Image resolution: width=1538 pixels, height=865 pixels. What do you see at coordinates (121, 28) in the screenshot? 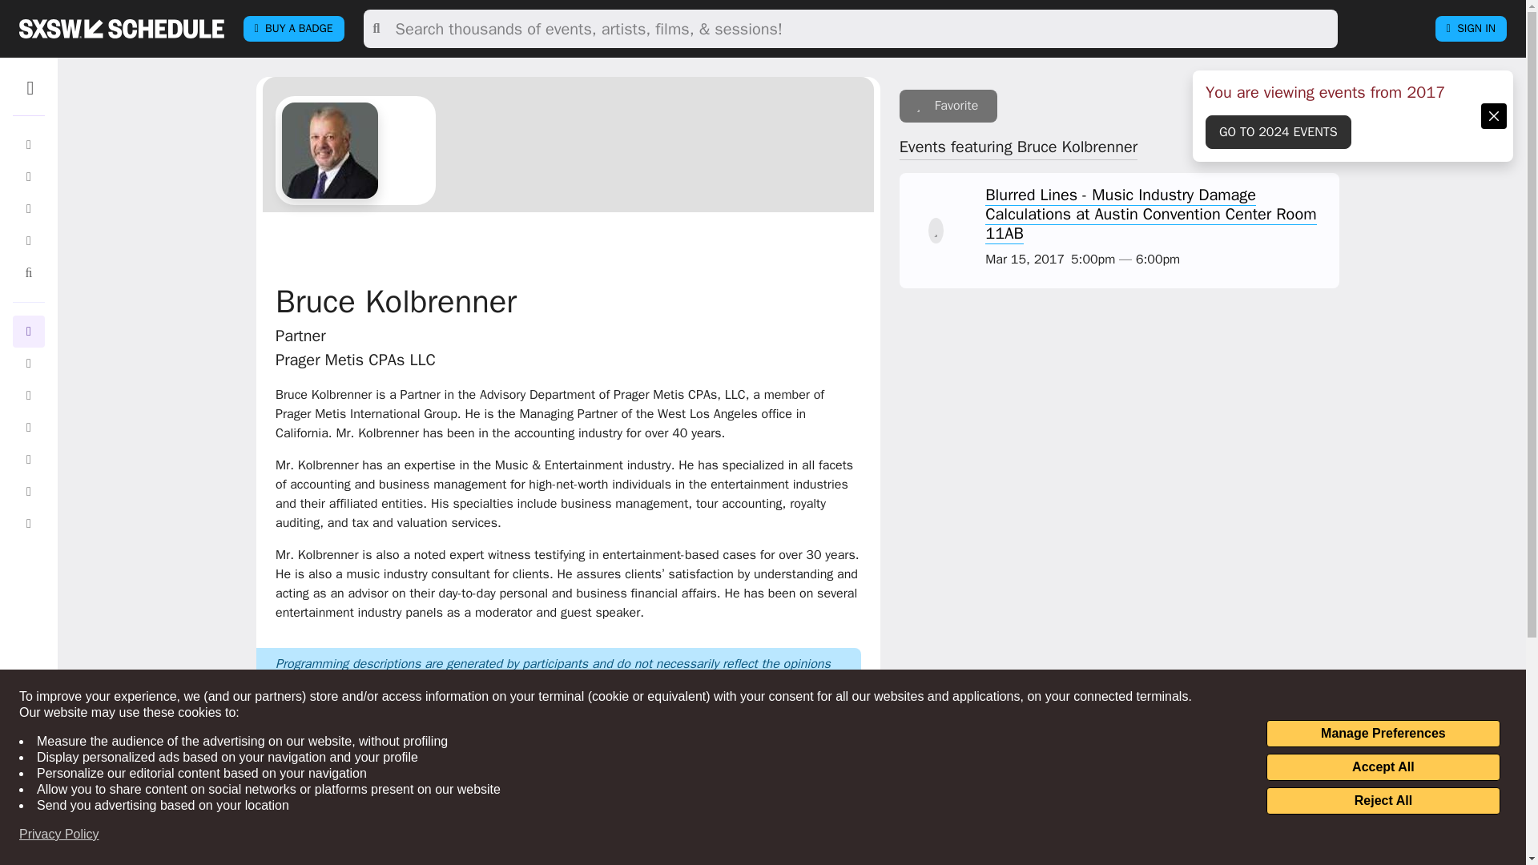
I see `sxsw SCHEDULE` at bounding box center [121, 28].